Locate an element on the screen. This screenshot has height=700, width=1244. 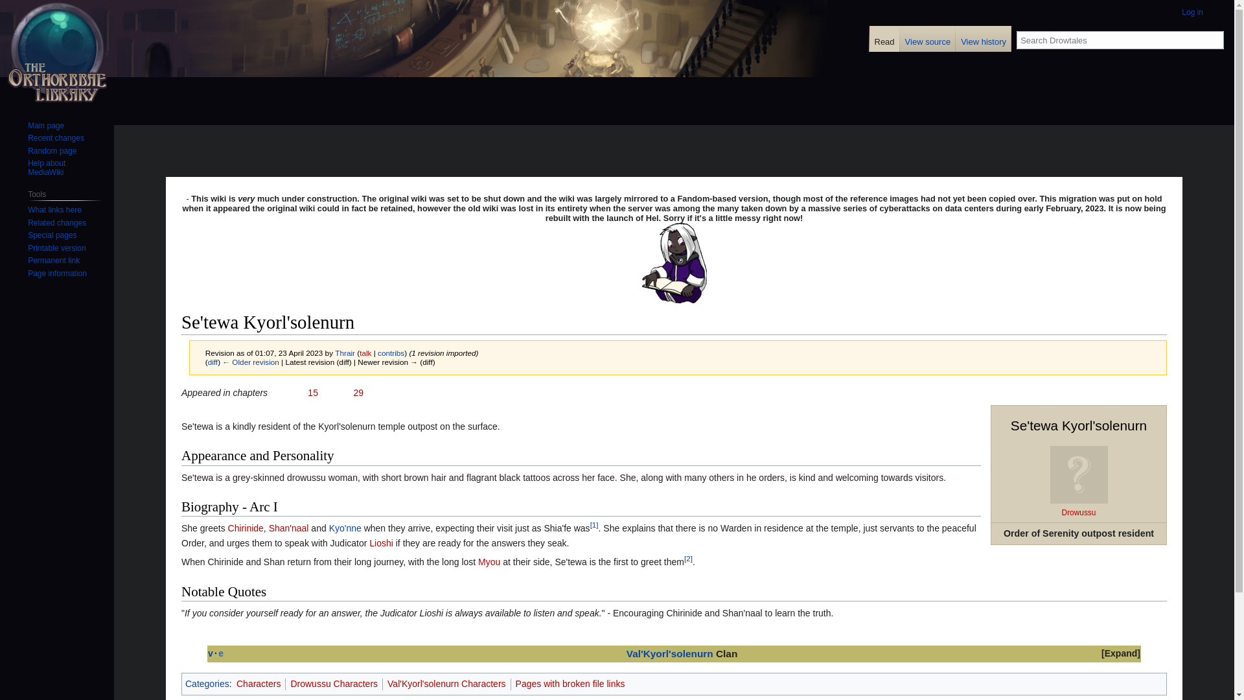
Chirinide is located at coordinates (246, 528).